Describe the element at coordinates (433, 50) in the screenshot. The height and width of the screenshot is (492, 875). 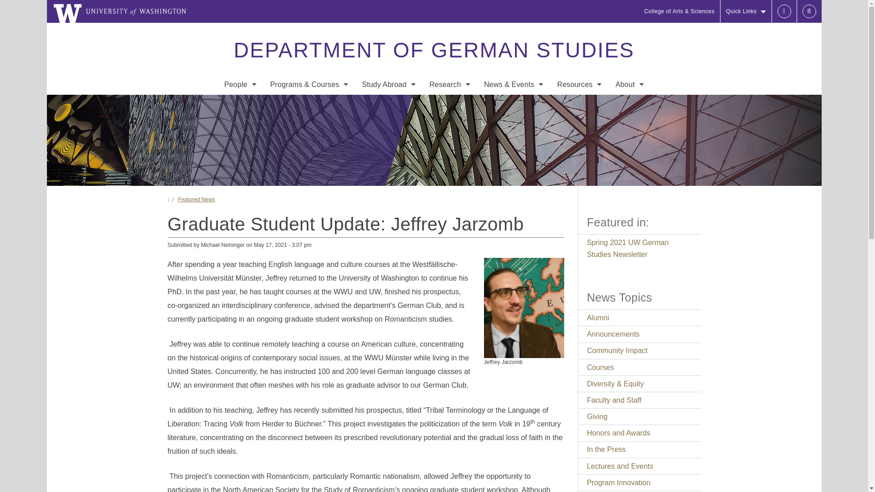
I see `DEPARTMENT OF GERMAN STUDIES` at that location.